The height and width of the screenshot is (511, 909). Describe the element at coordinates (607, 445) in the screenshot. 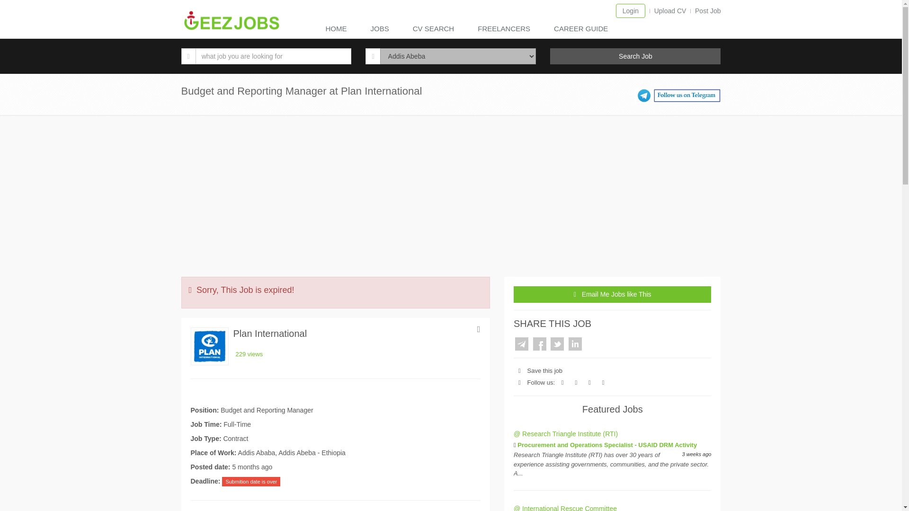

I see `Procurement and Operations Specialist - USAID DRM Activity` at that location.